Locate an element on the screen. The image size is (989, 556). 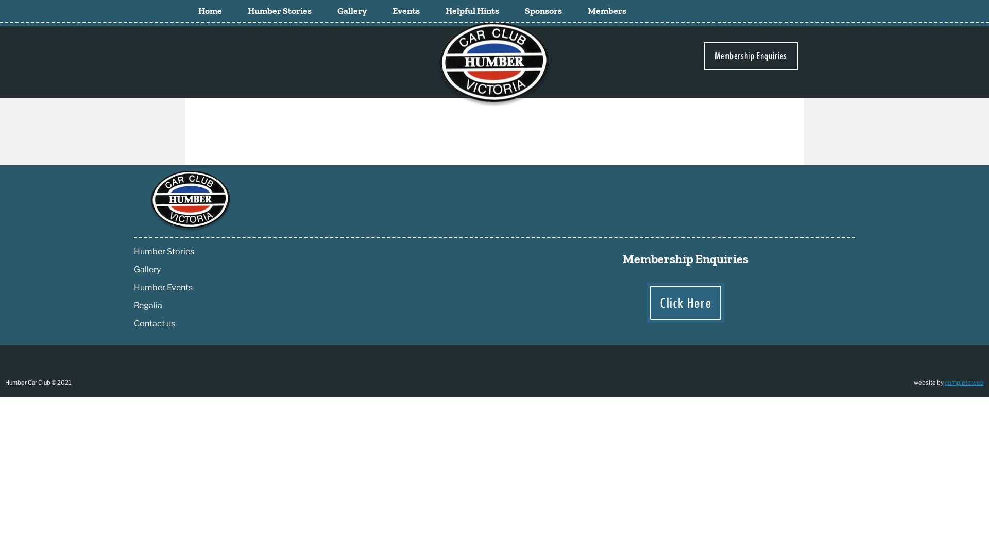
Helpful Hints is located at coordinates (472, 11).